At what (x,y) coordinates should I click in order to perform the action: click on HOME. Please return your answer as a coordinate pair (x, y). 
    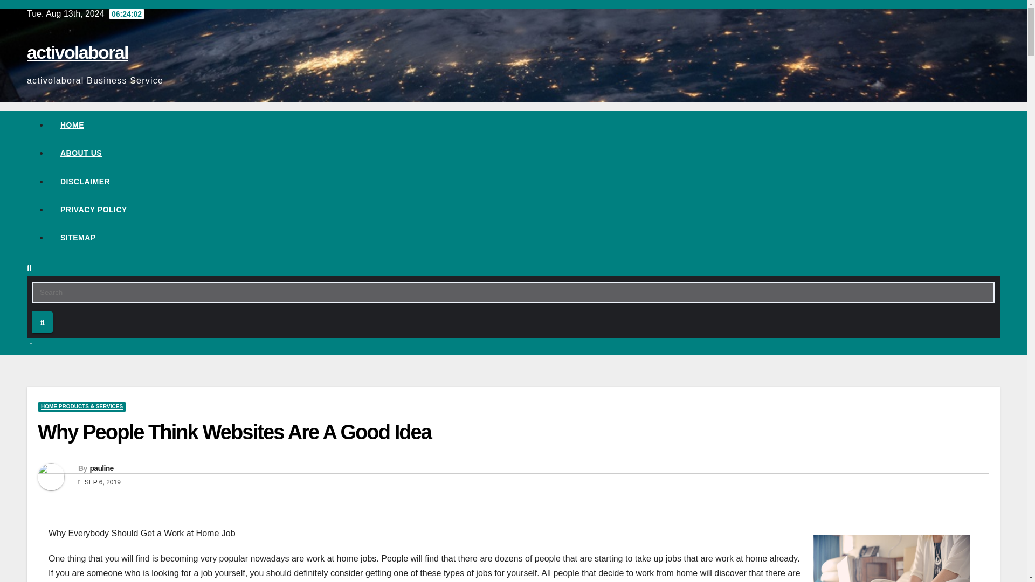
    Looking at the image, I should click on (524, 125).